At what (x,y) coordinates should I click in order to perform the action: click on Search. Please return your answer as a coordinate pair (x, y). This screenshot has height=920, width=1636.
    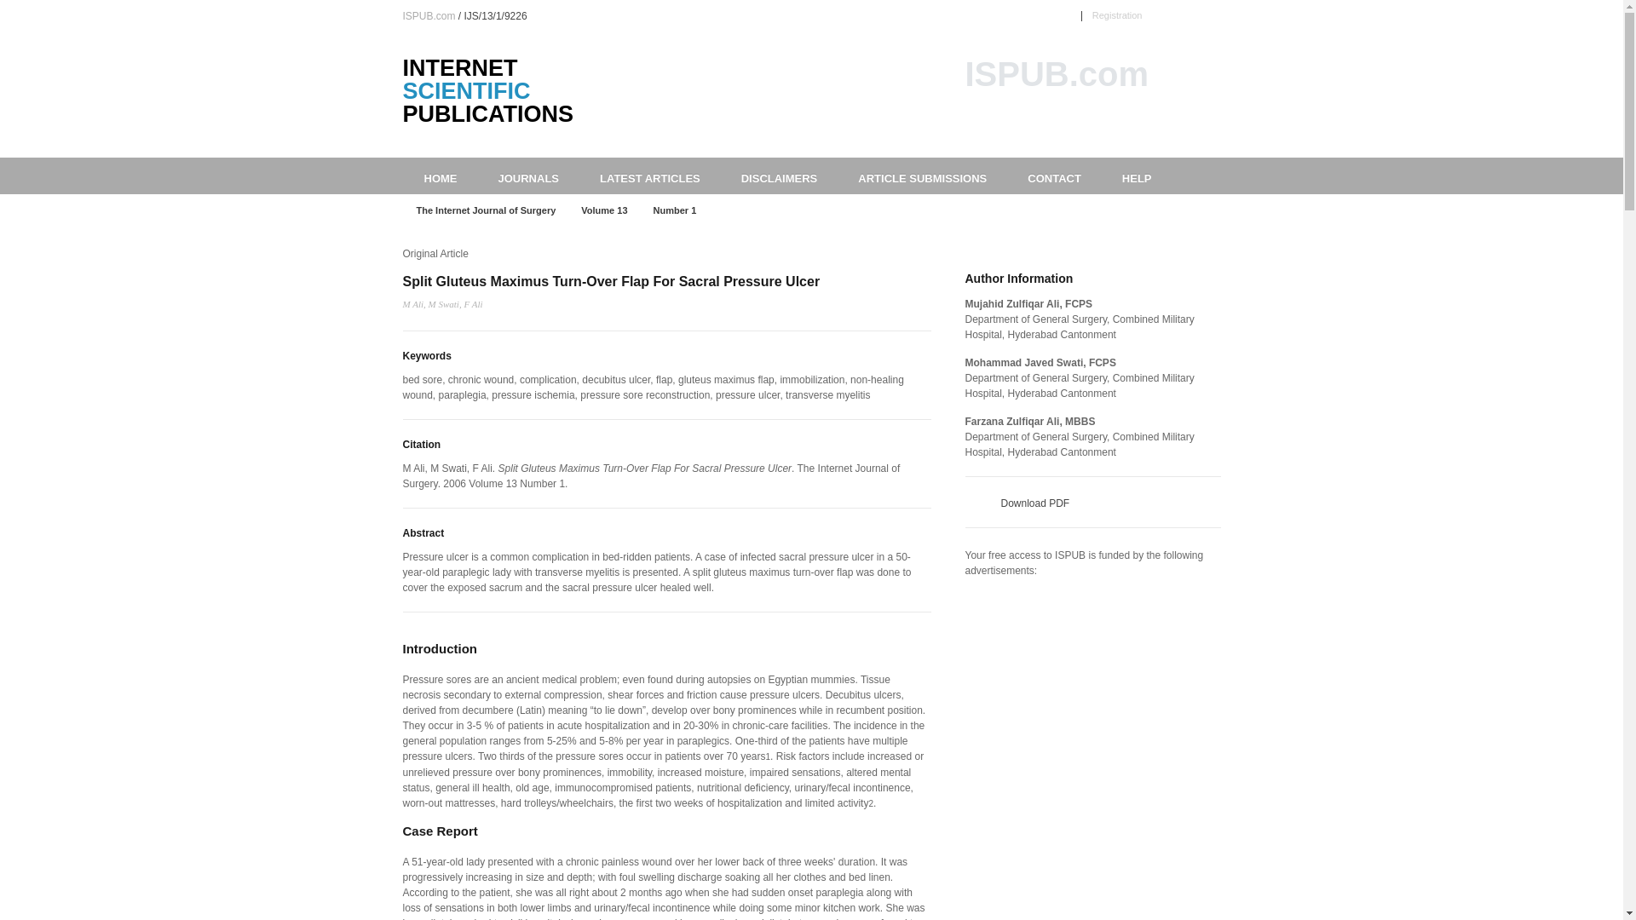
    Looking at the image, I should click on (1207, 121).